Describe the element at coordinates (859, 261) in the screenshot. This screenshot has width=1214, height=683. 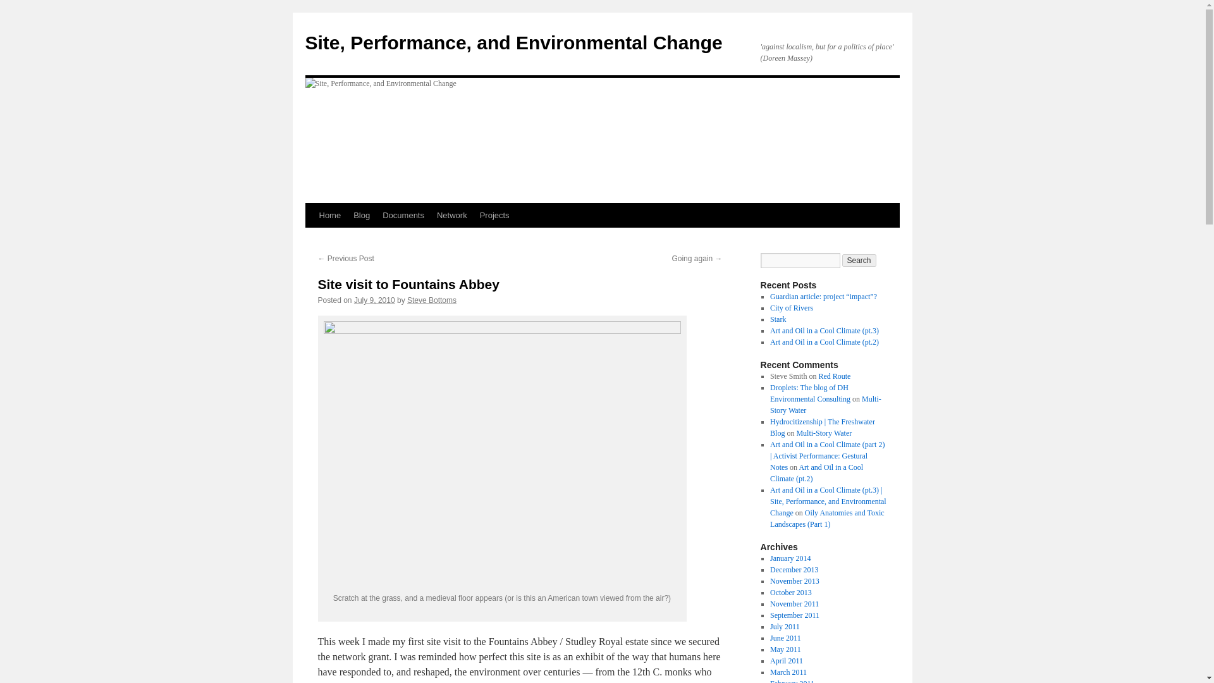
I see `Search` at that location.